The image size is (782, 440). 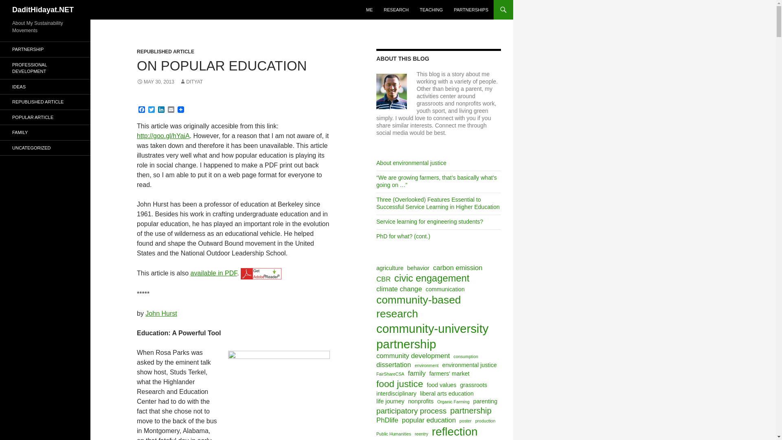 I want to click on LinkedIn, so click(x=161, y=110).